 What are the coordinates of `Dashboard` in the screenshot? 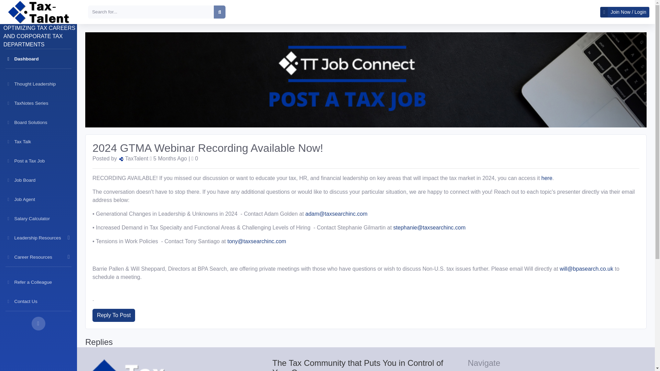 It's located at (38, 58).